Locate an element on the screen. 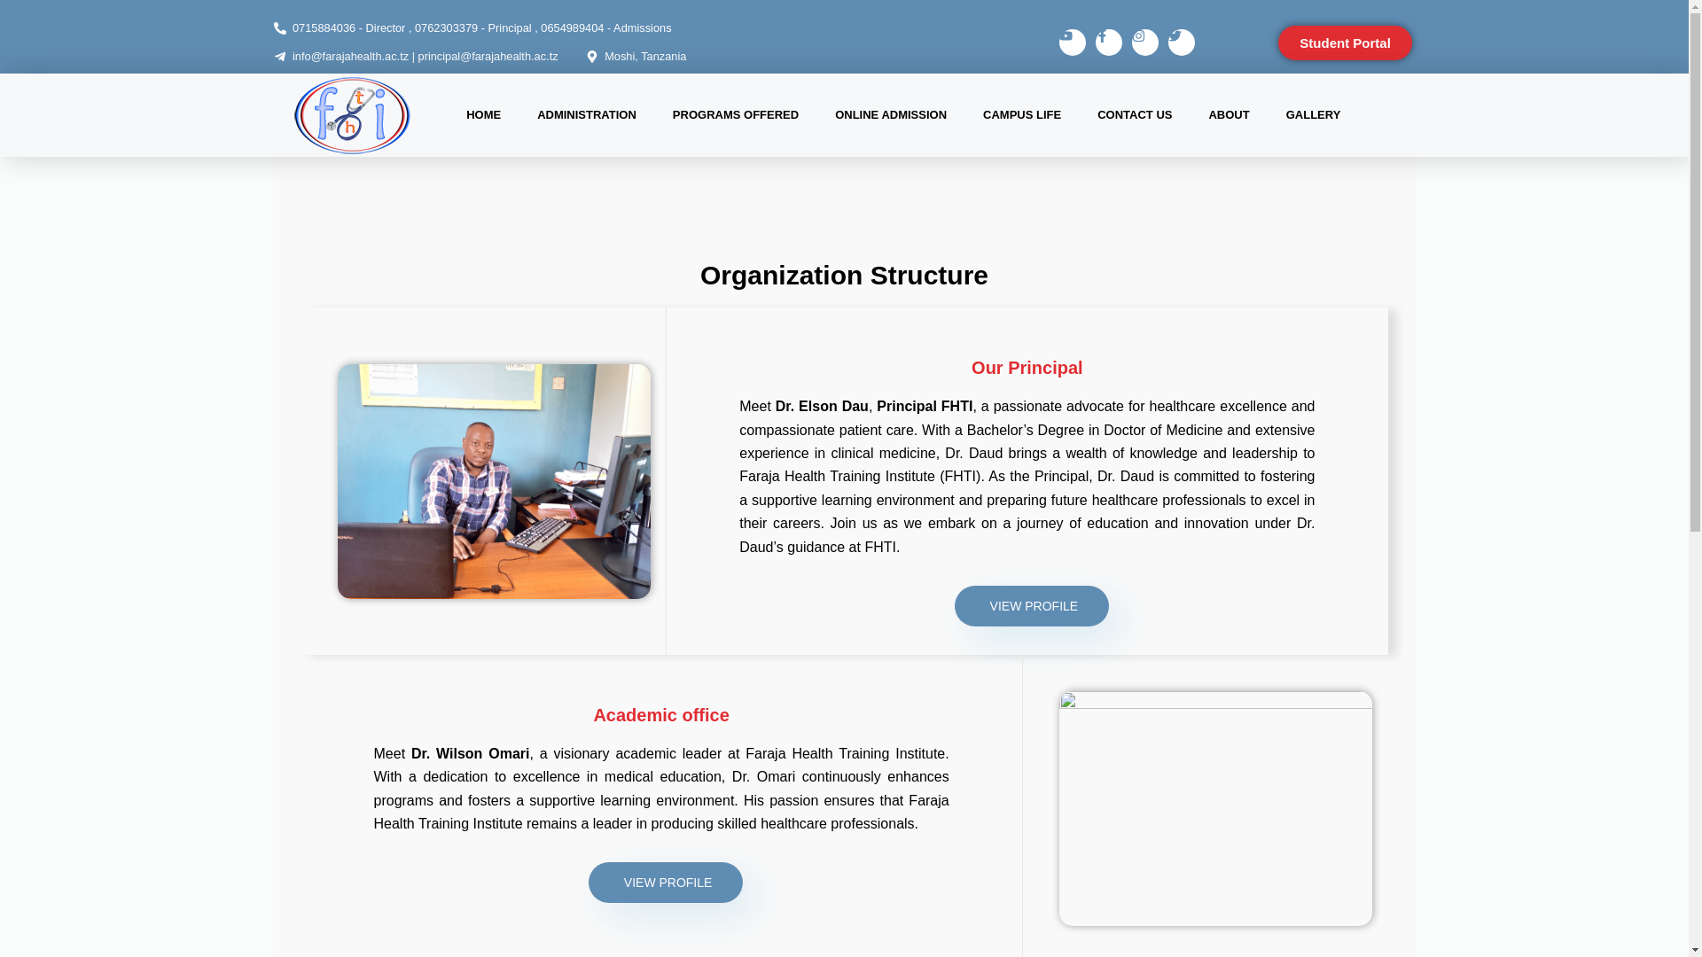  GALLERY is located at coordinates (1313, 114).